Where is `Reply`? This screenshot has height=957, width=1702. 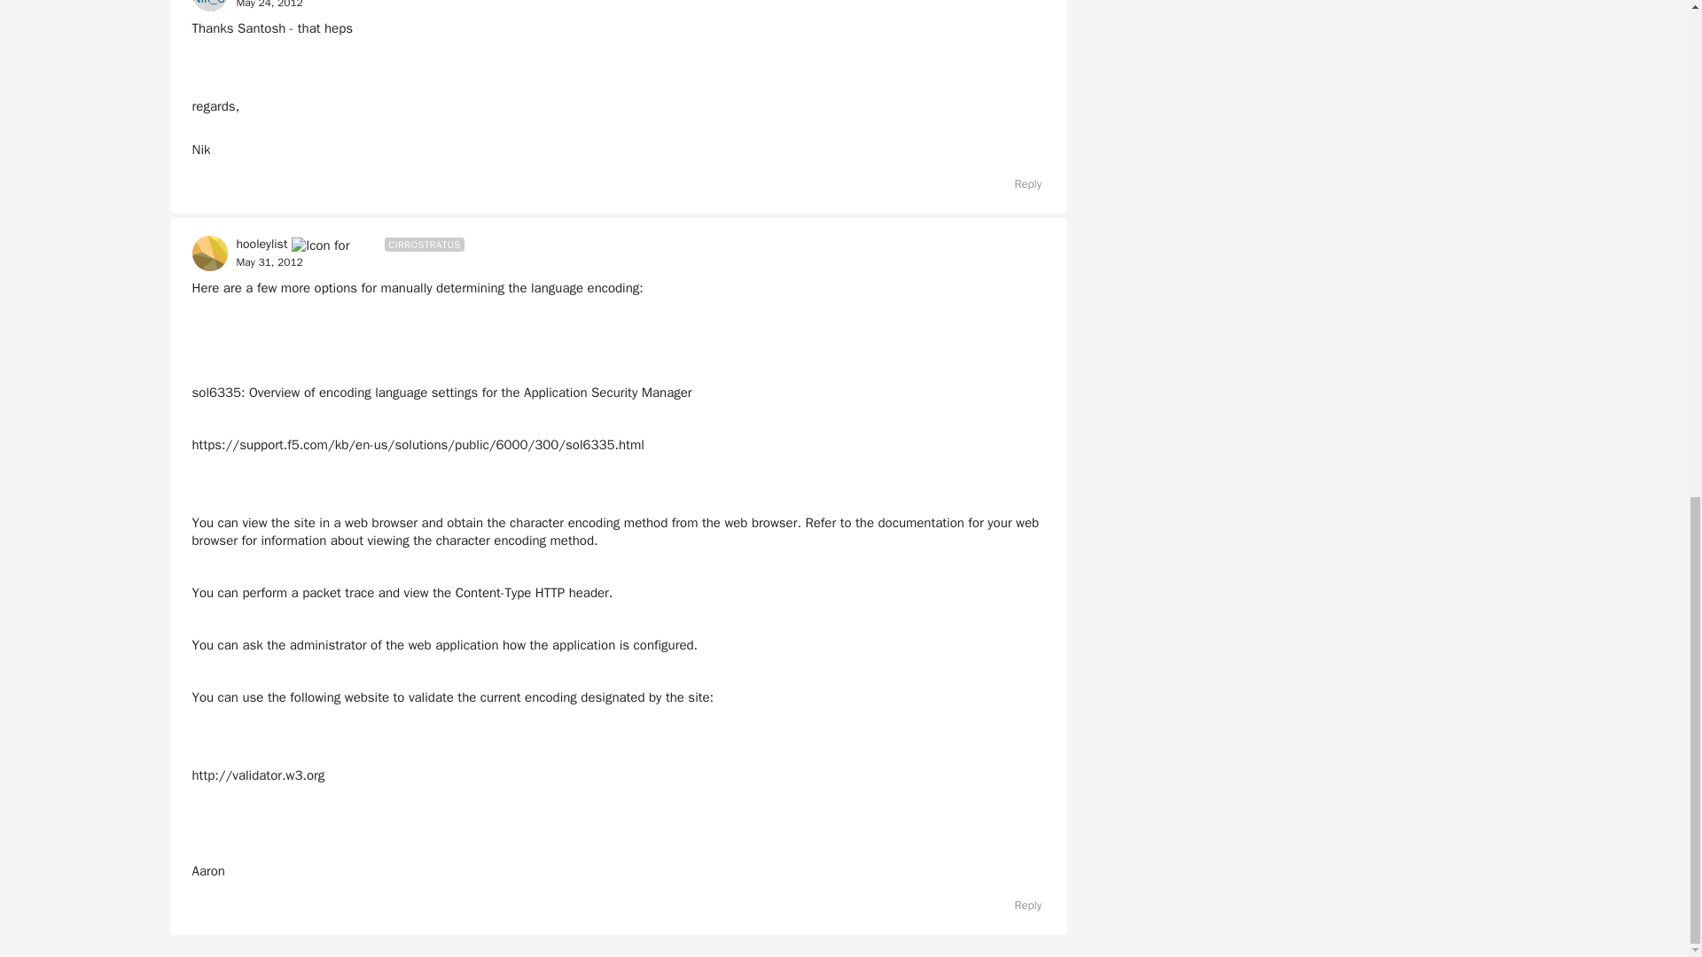 Reply is located at coordinates (1019, 905).